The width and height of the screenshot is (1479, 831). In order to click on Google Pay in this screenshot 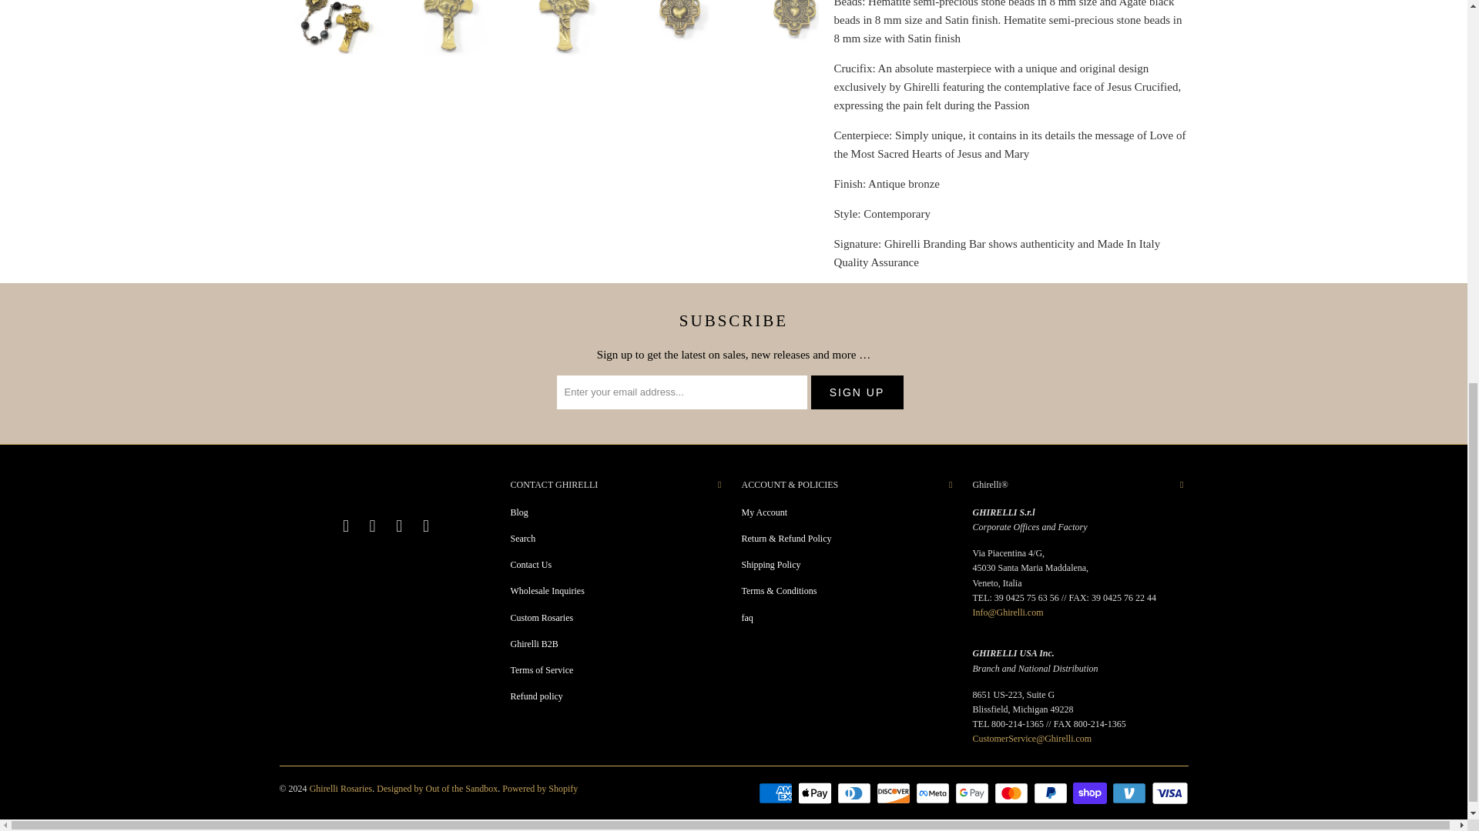, I will do `click(974, 793)`.